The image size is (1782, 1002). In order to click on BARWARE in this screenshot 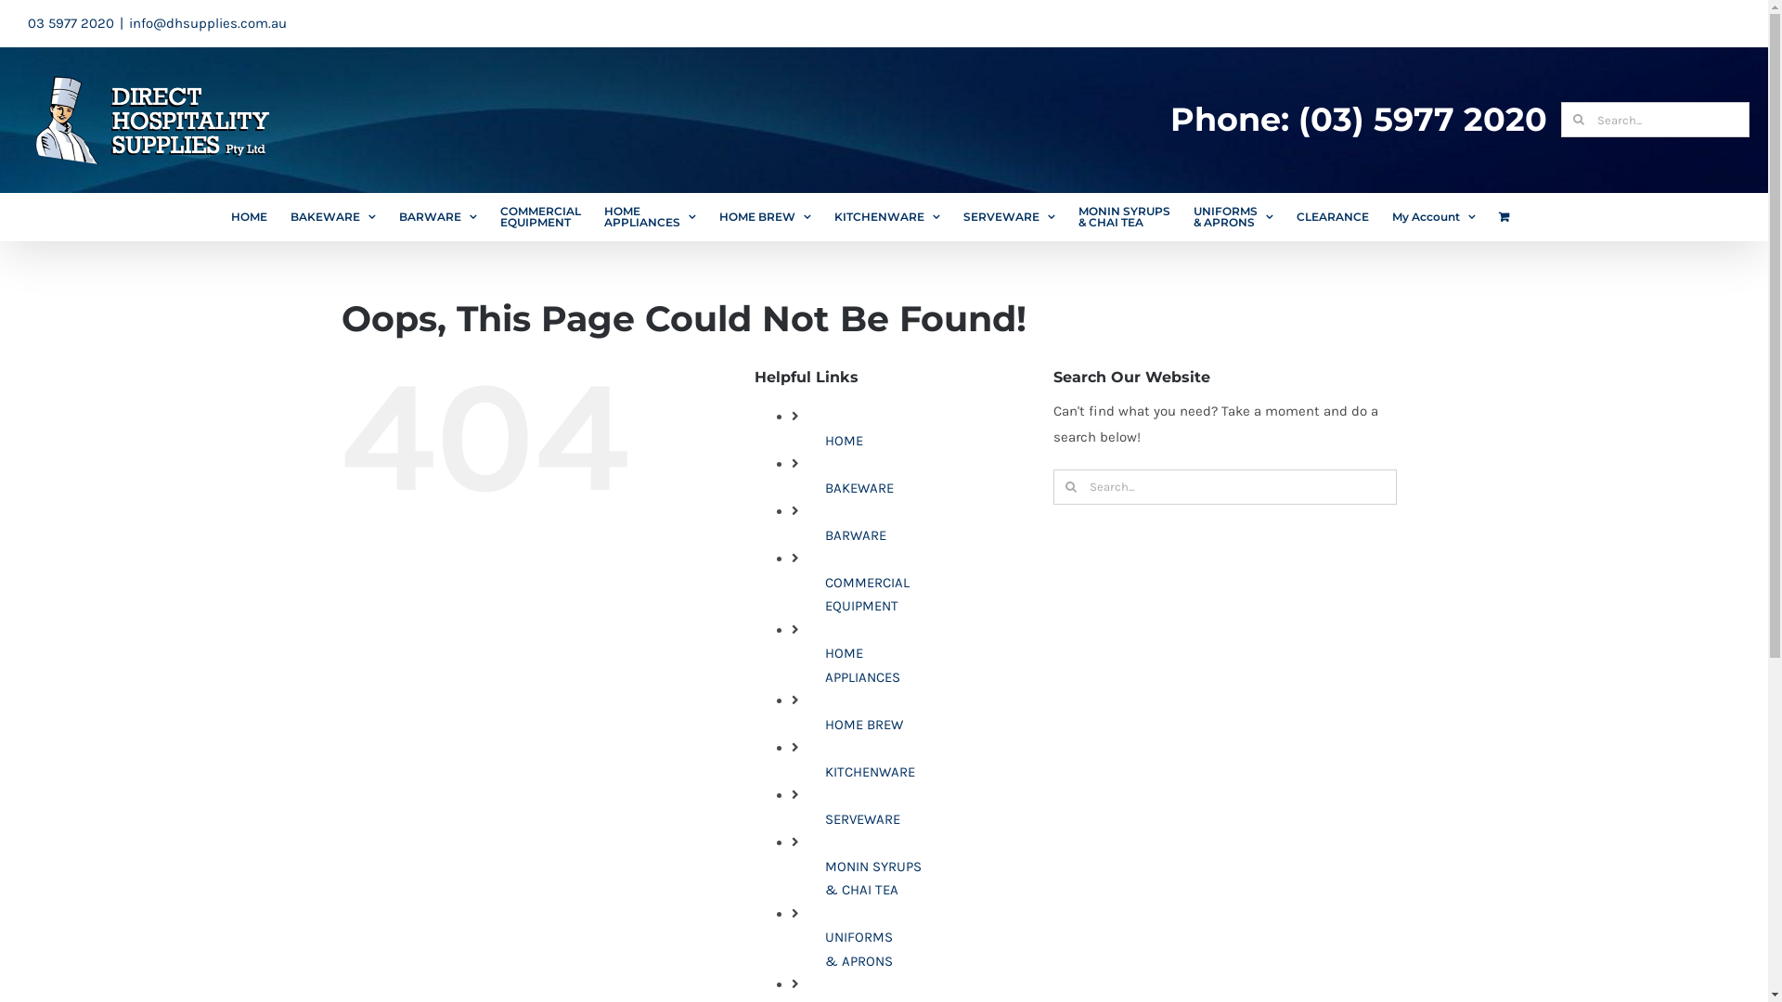, I will do `click(438, 216)`.